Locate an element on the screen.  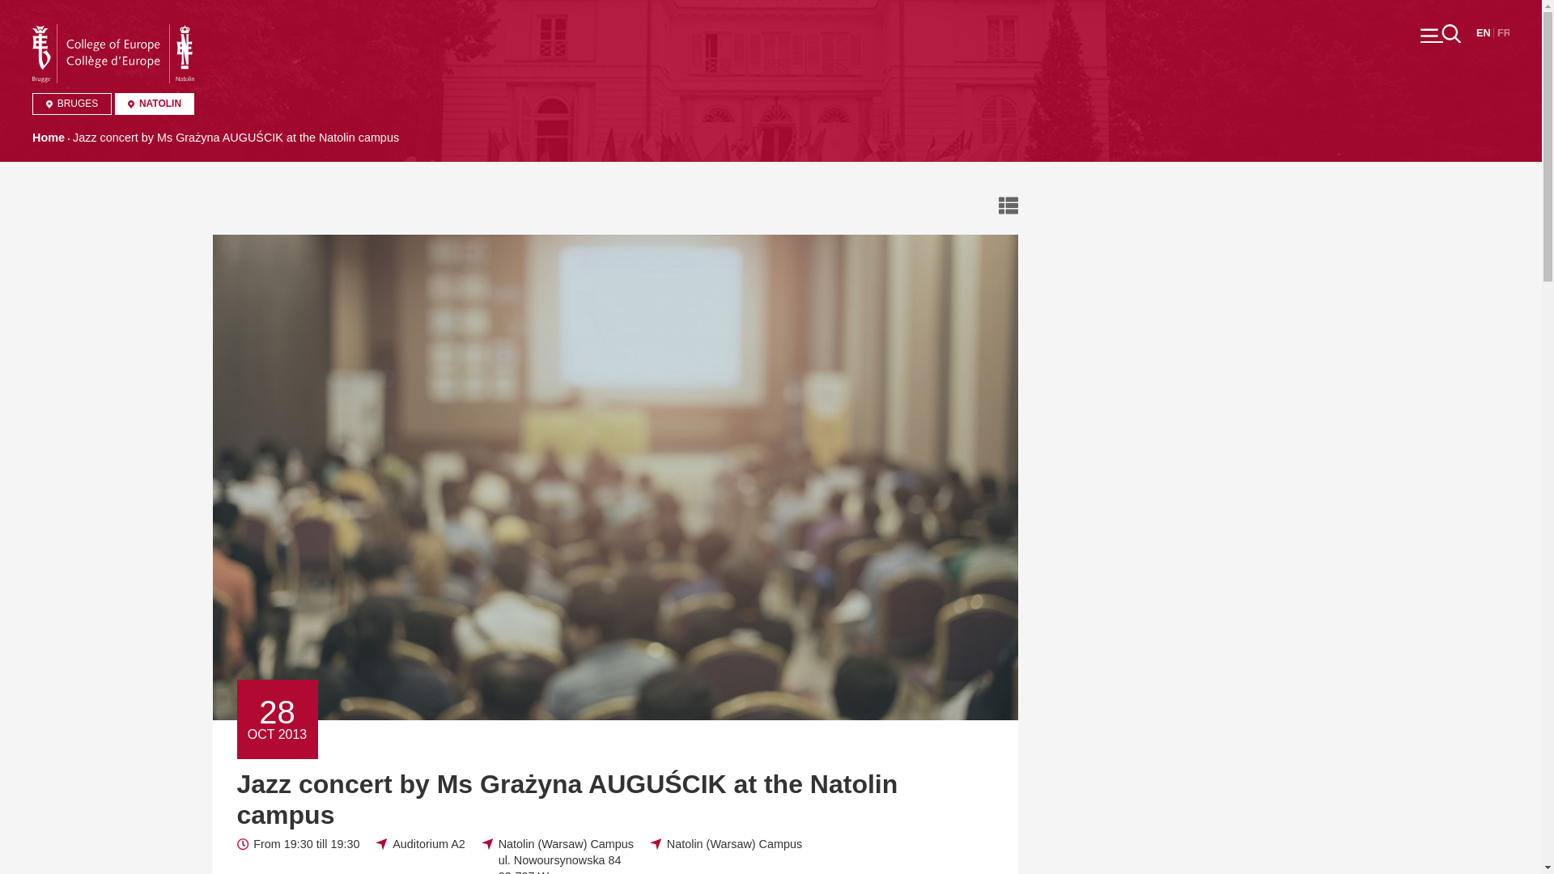
BRUGES is located at coordinates (72, 104).